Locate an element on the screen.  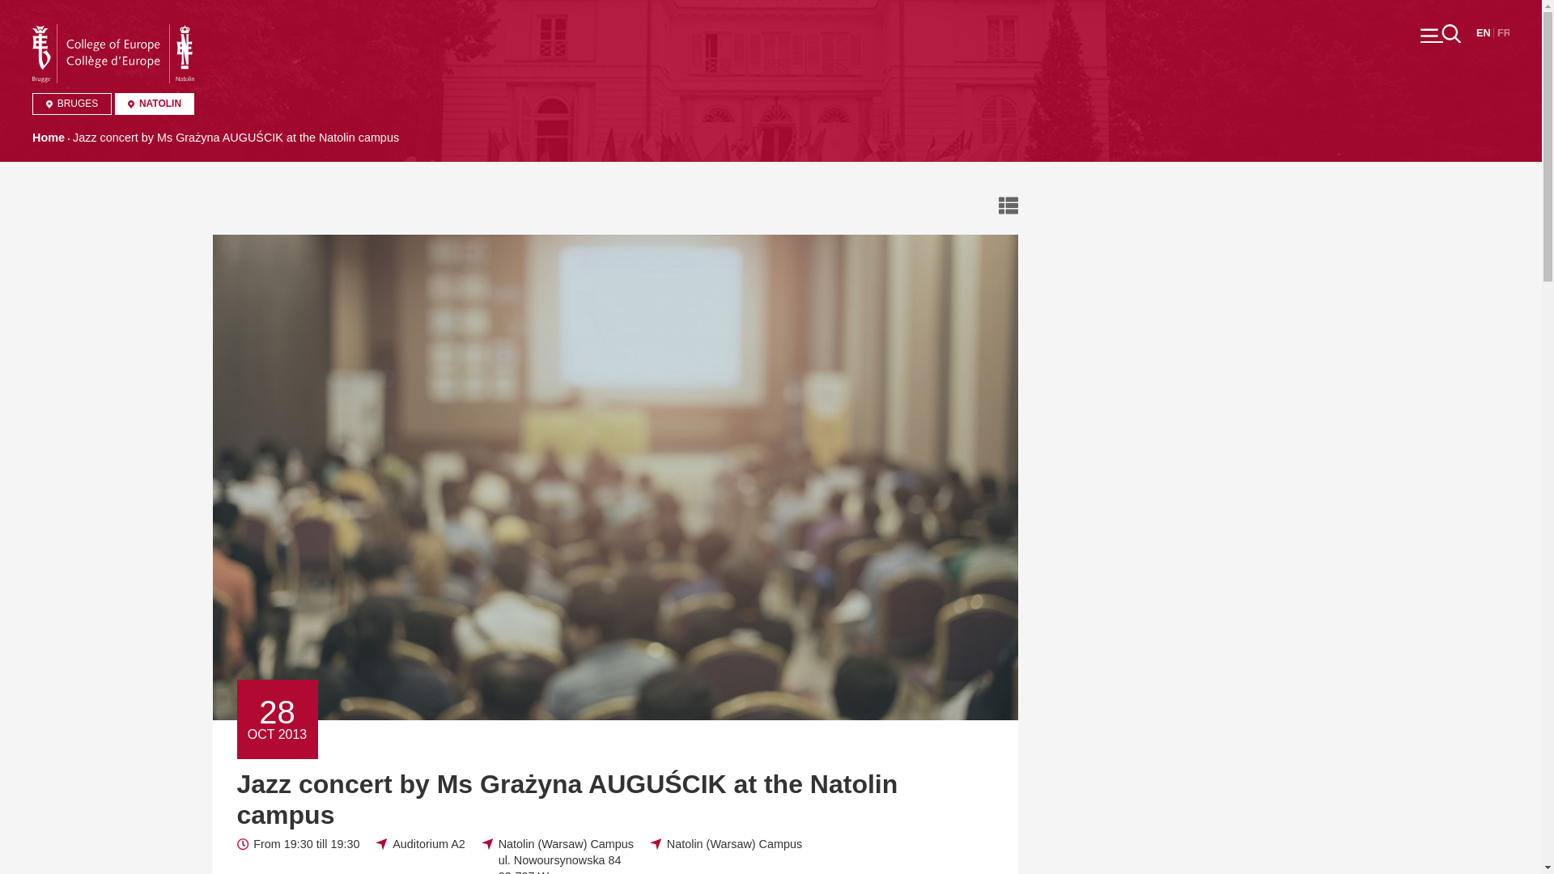
BRUGES is located at coordinates (72, 104).